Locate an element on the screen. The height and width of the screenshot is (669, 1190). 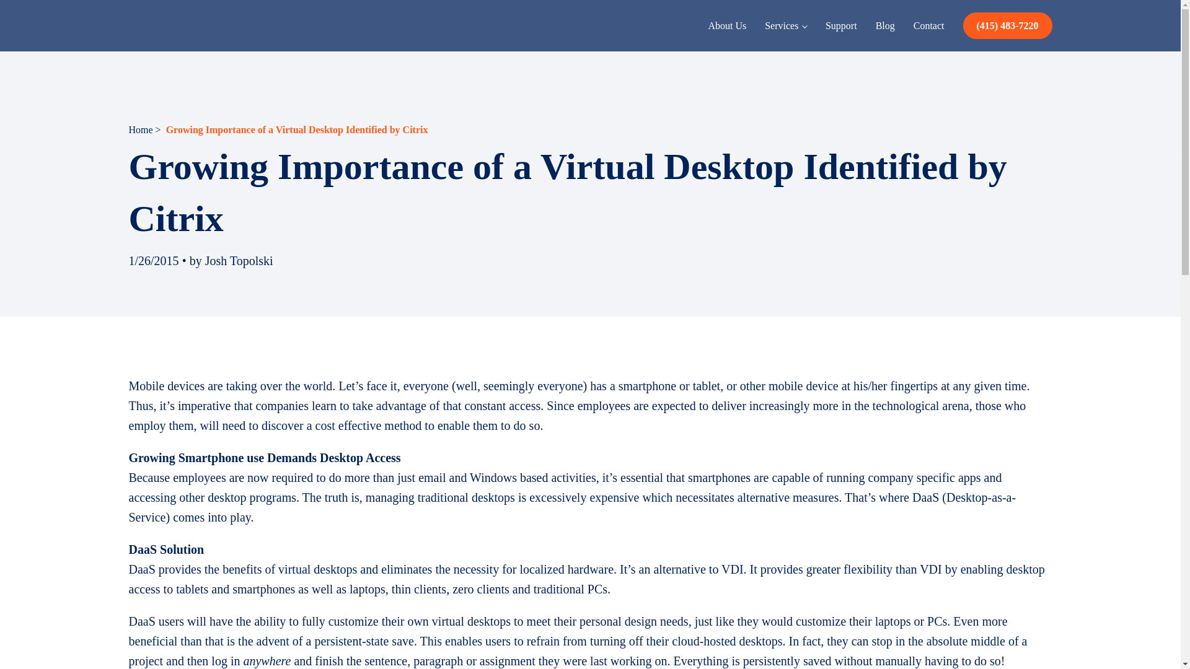
Services is located at coordinates (786, 25).